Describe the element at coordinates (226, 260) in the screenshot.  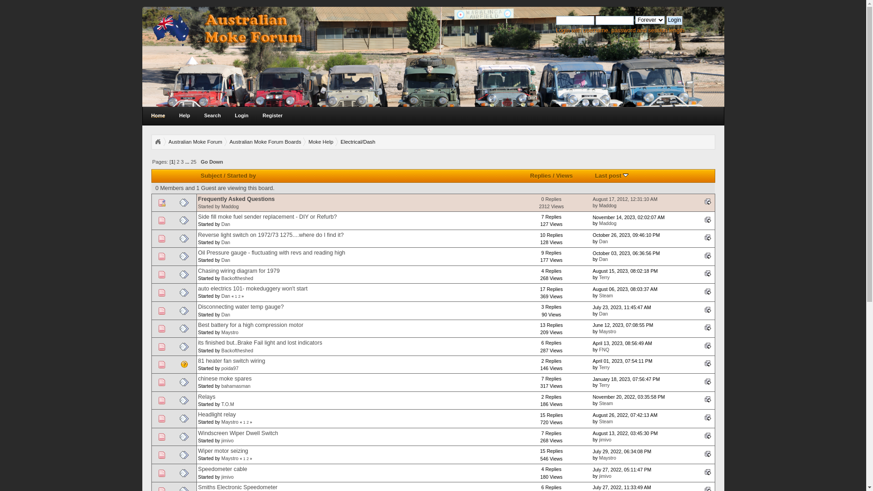
I see `Dan` at that location.